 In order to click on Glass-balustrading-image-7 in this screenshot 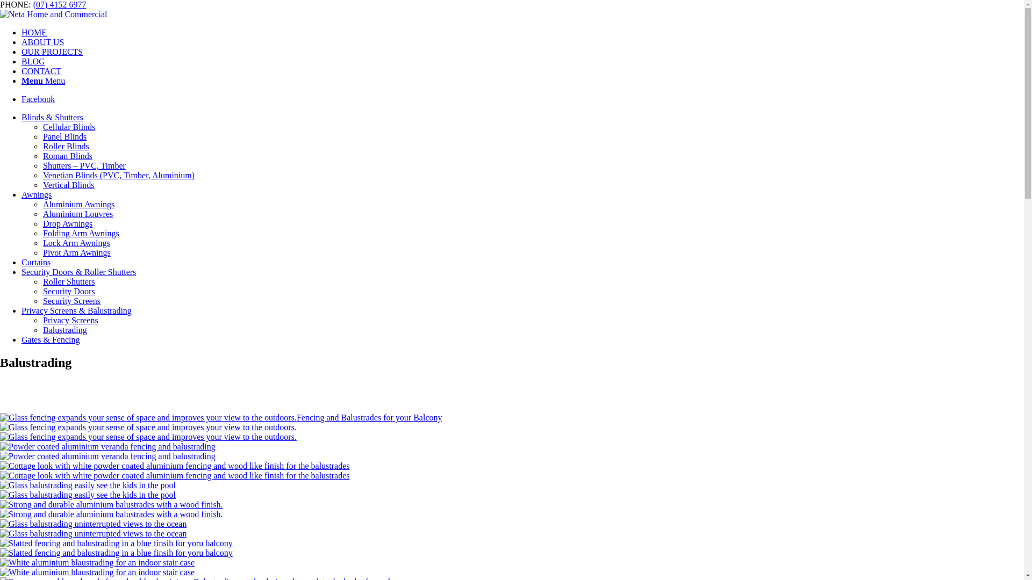, I will do `click(94, 534)`.